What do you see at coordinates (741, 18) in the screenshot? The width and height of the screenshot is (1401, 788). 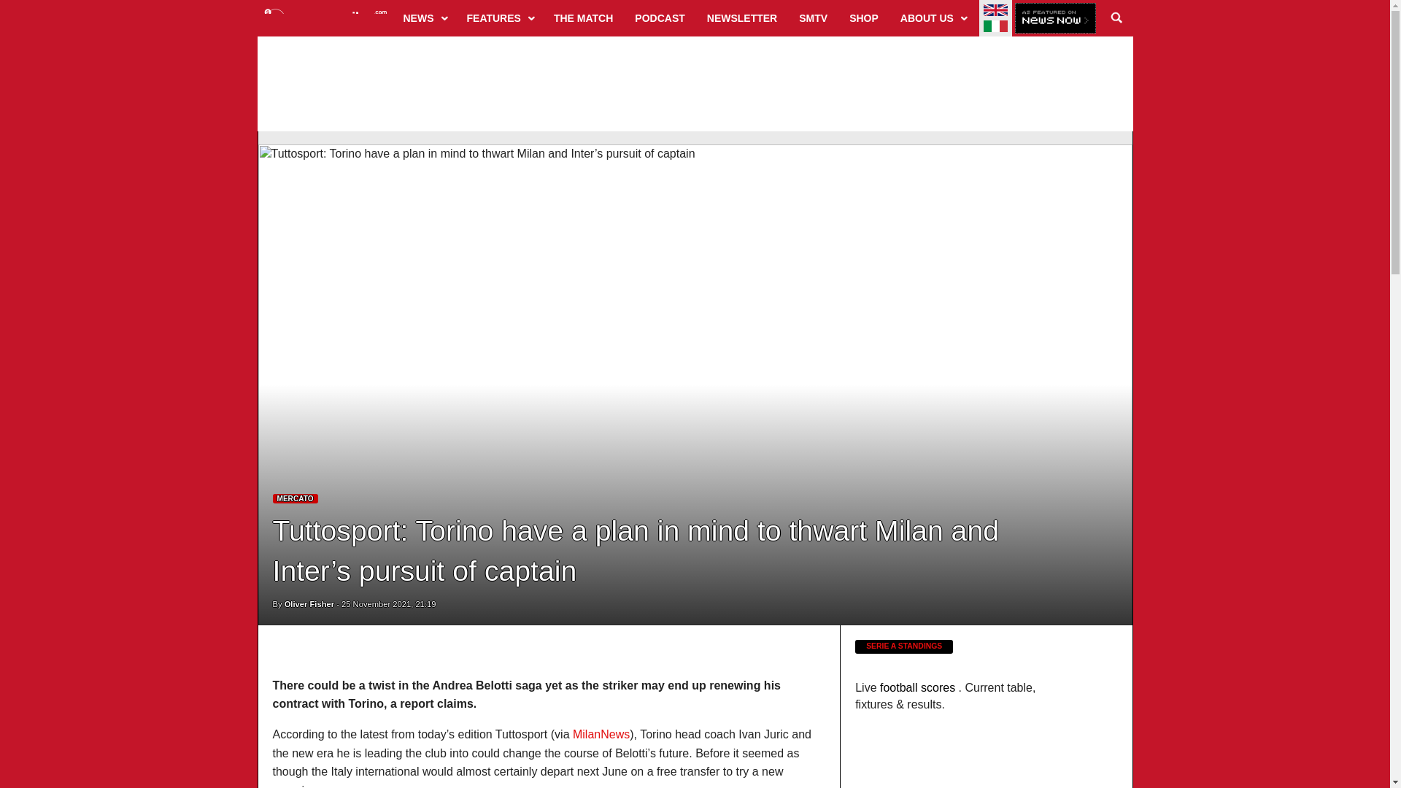 I see `NEWSLETTER` at bounding box center [741, 18].